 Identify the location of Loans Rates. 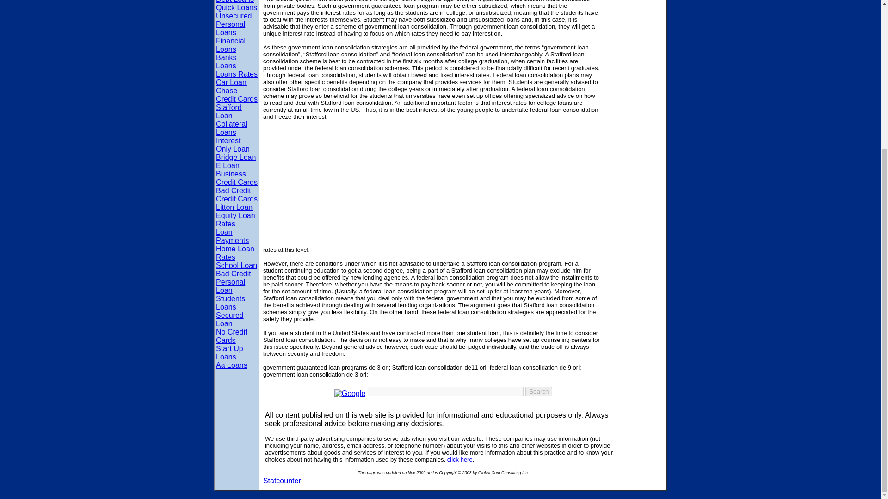
(236, 74).